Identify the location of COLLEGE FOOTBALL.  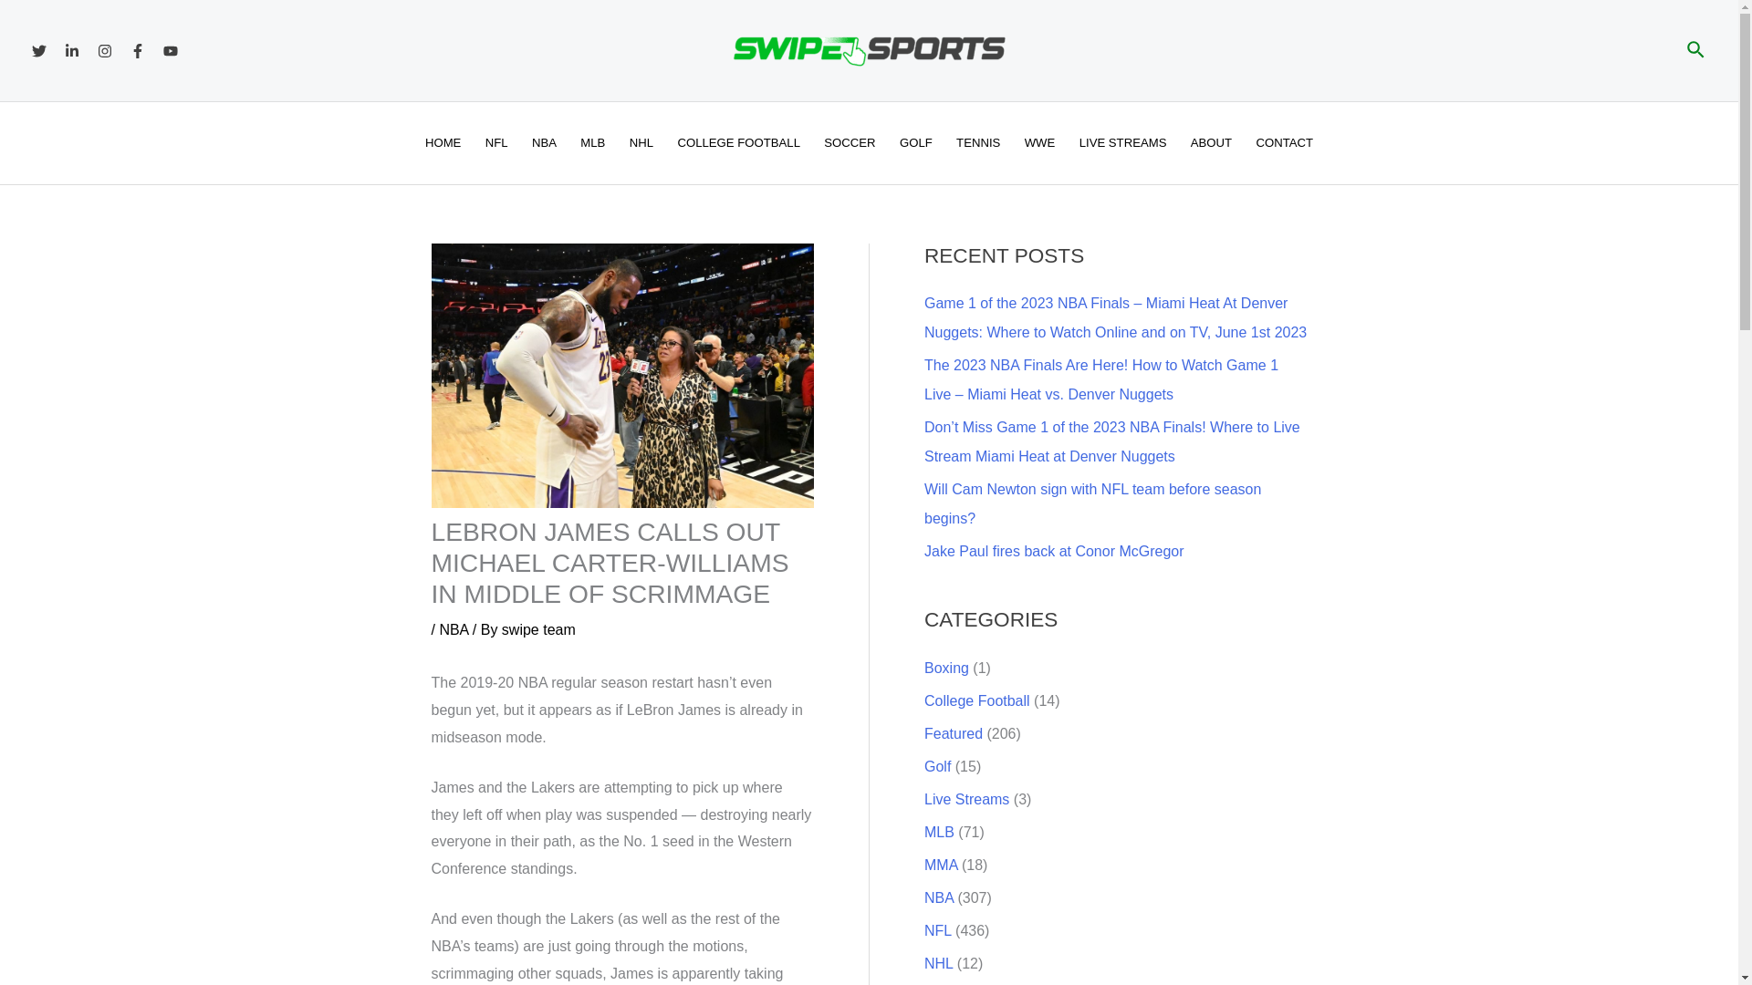
(739, 143).